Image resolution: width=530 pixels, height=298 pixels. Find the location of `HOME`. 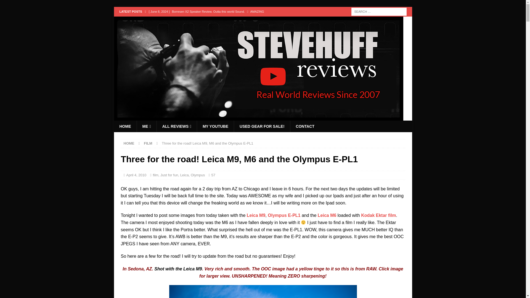

HOME is located at coordinates (129, 143).